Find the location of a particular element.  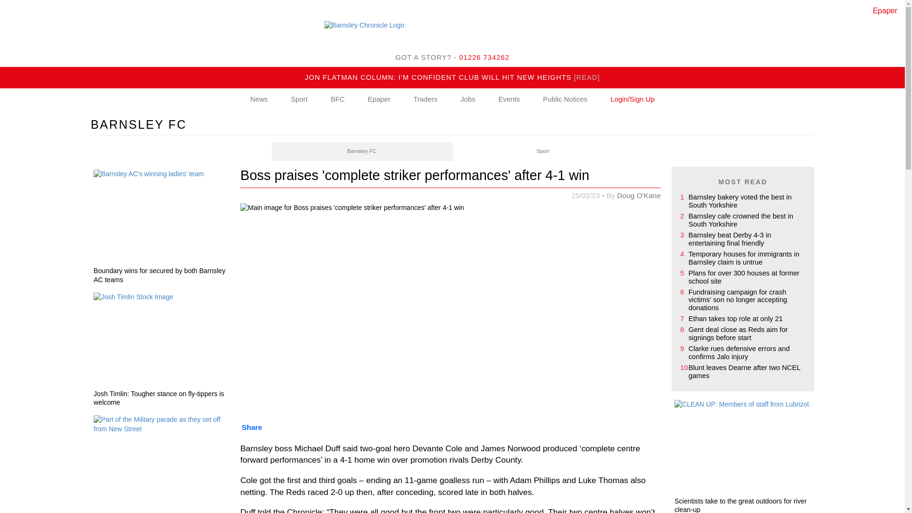

Sport is located at coordinates (299, 100).